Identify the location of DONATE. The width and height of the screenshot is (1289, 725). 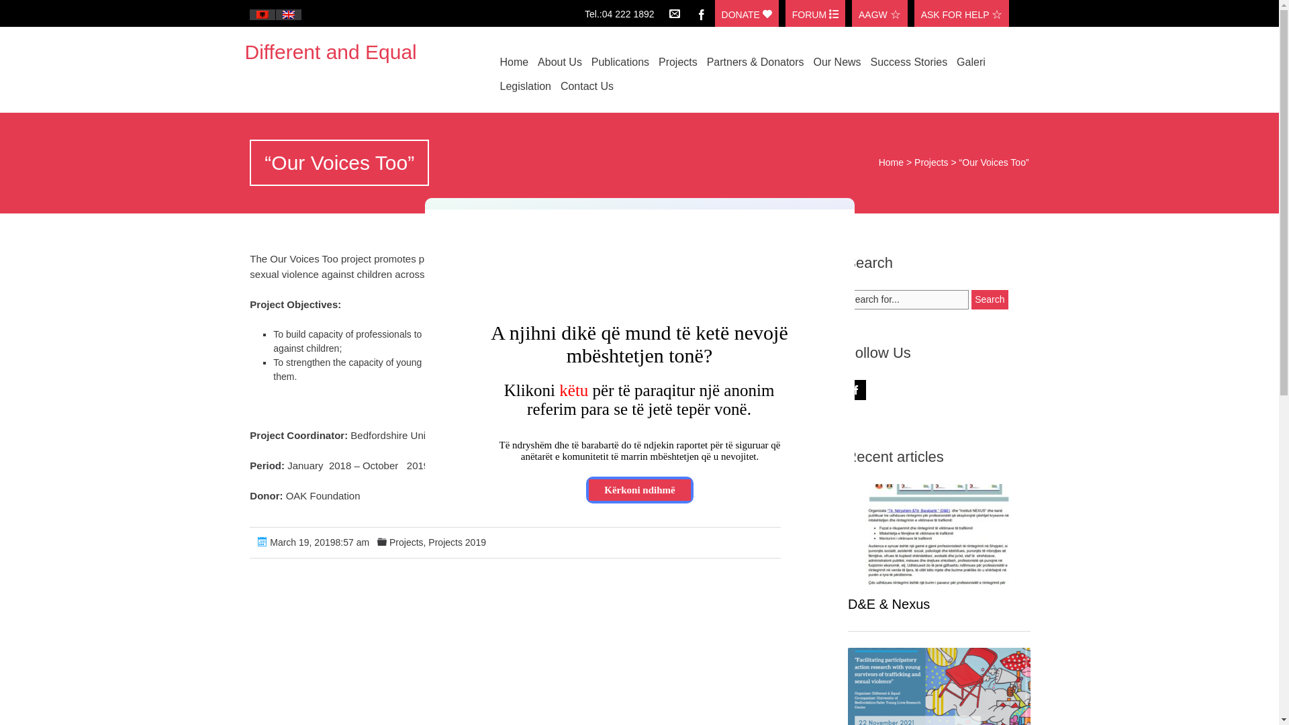
(747, 13).